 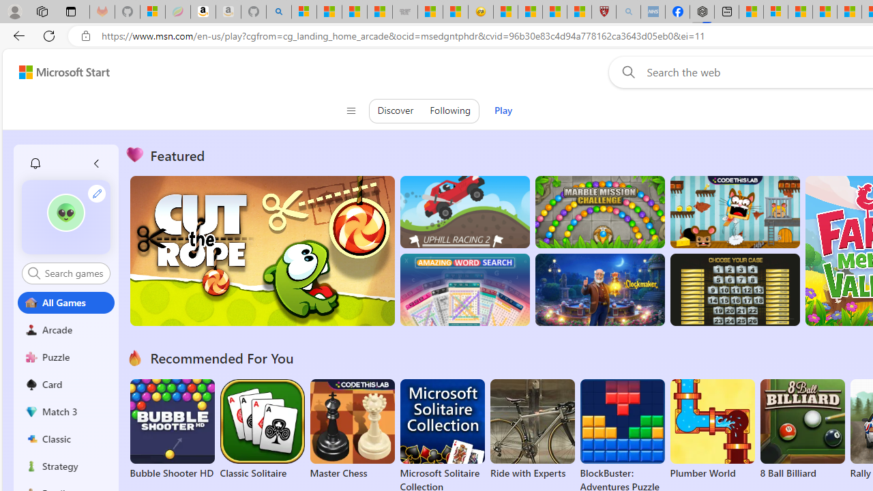 What do you see at coordinates (464, 290) in the screenshot?
I see `Amazing Word Search` at bounding box center [464, 290].